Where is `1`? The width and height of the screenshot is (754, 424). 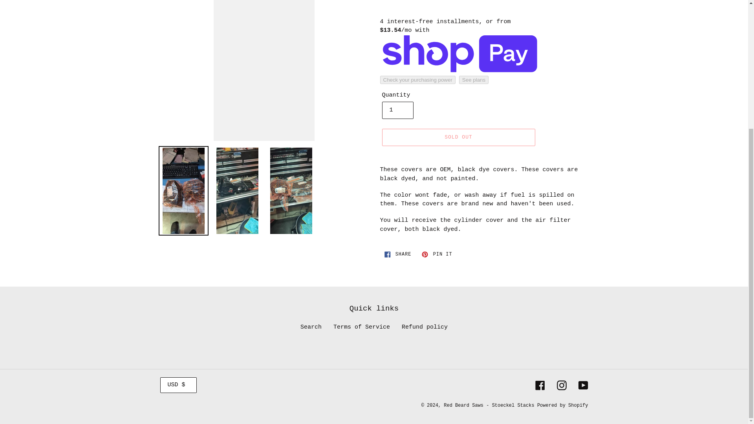
1 is located at coordinates (397, 110).